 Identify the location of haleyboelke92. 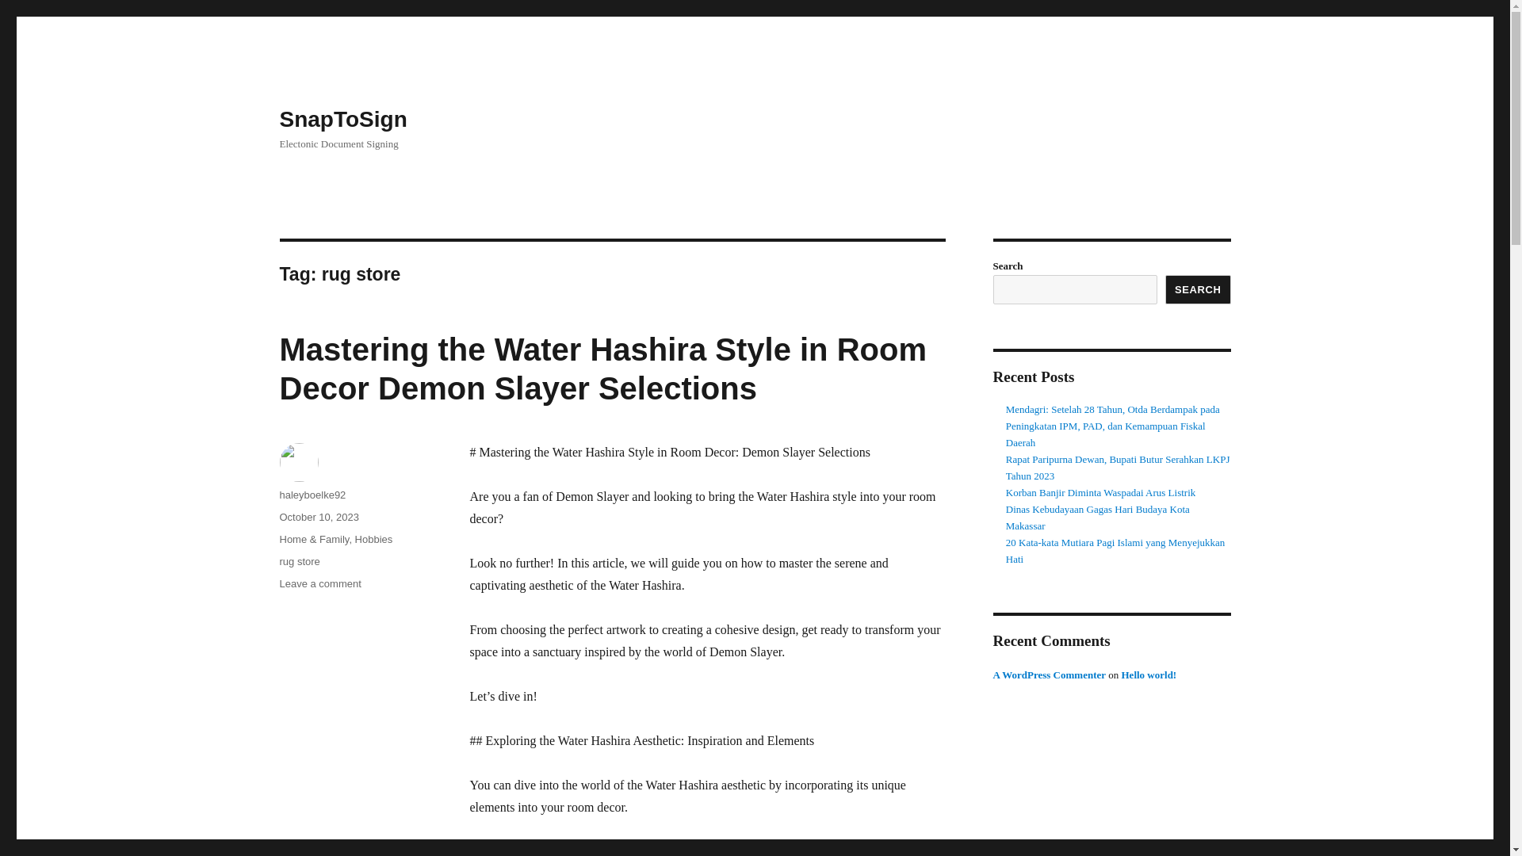
(312, 495).